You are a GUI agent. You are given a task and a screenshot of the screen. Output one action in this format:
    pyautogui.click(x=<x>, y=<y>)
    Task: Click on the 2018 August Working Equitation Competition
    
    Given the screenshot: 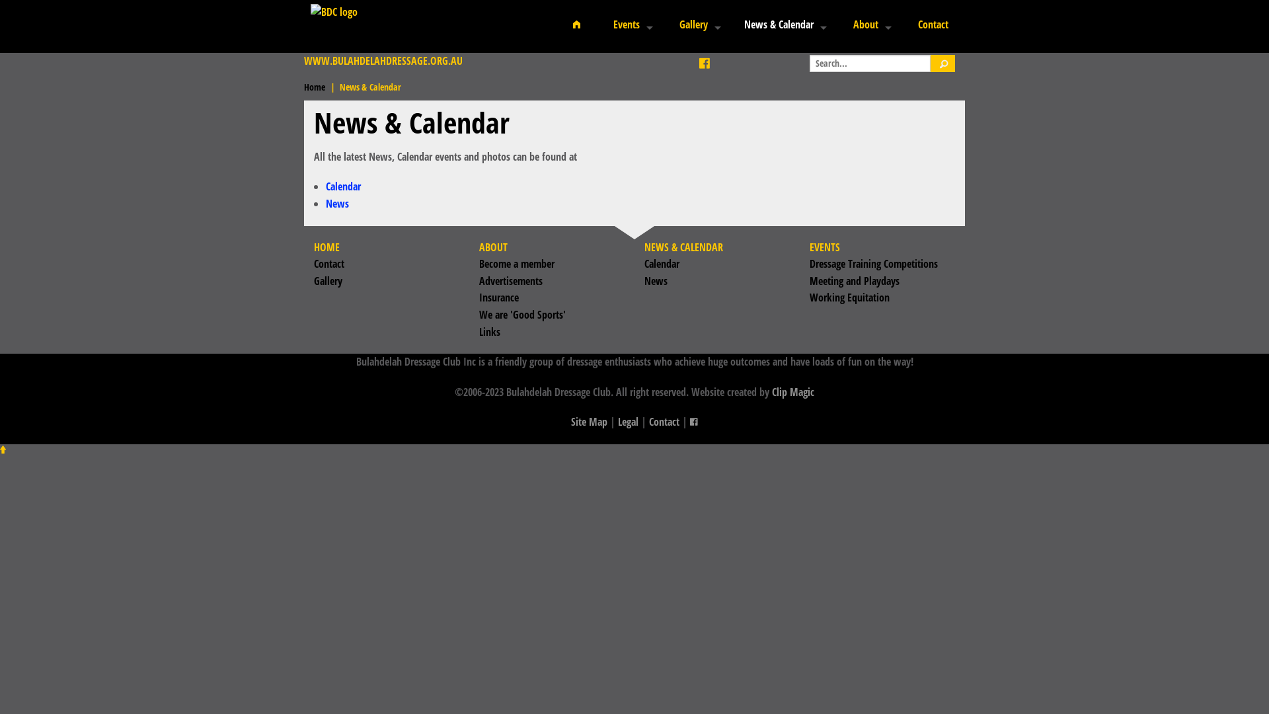 What is the action you would take?
    pyautogui.click(x=681, y=324)
    